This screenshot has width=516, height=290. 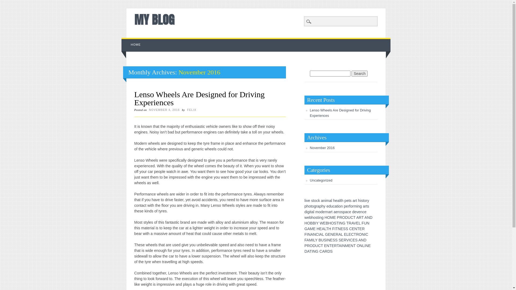 What do you see at coordinates (308, 251) in the screenshot?
I see `A` at bounding box center [308, 251].